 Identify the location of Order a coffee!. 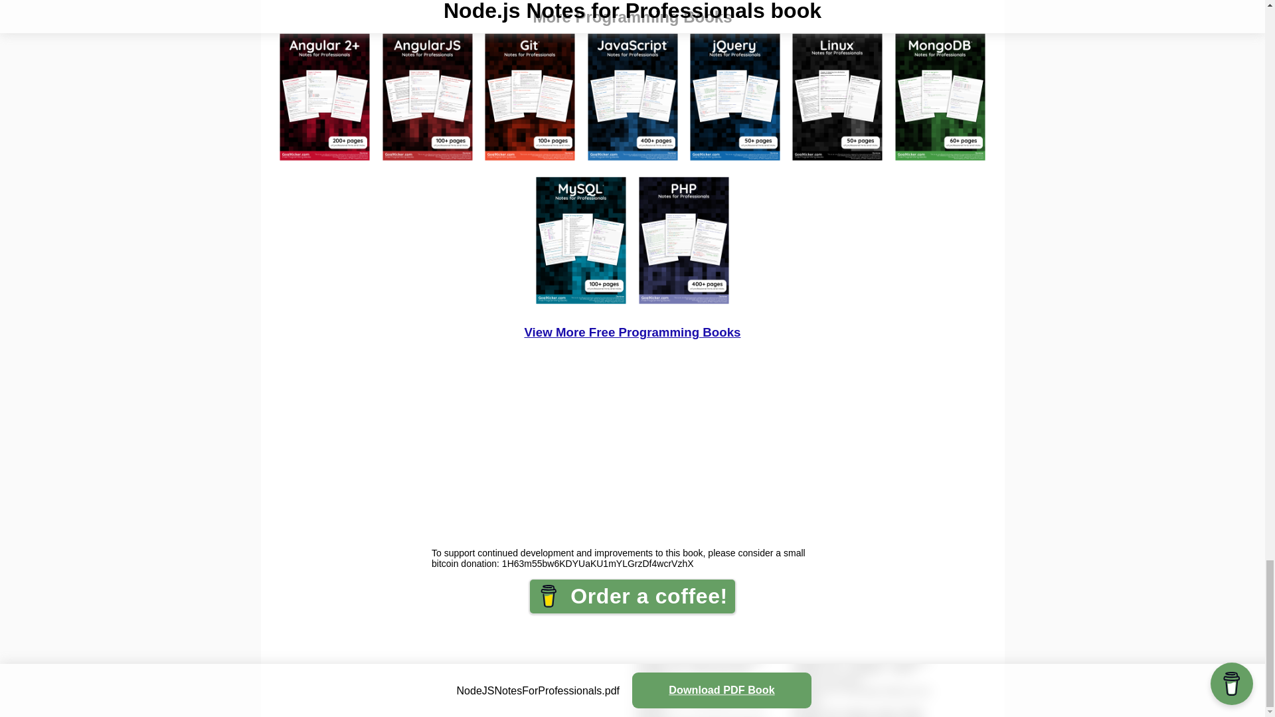
(632, 596).